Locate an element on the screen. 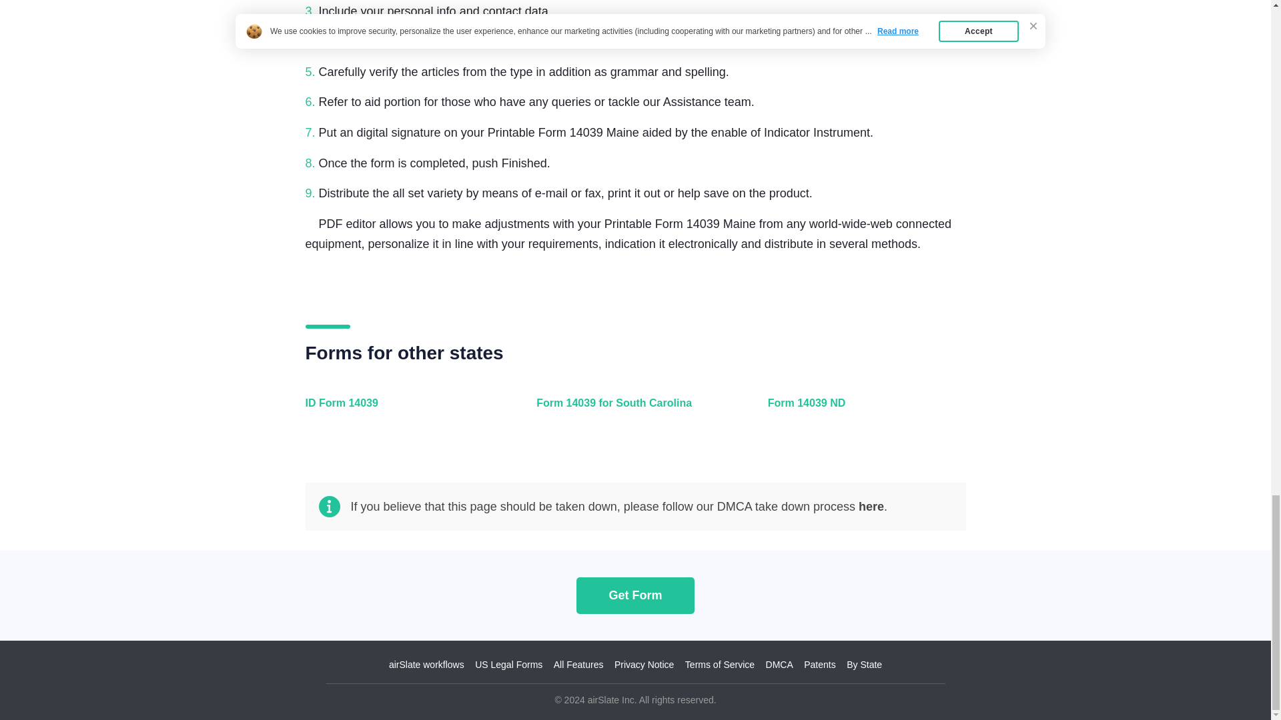  Form 14039 ND is located at coordinates (863, 411).